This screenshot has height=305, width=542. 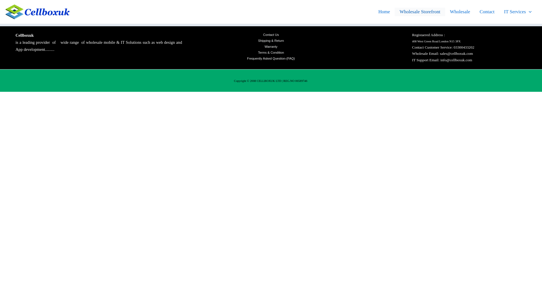 I want to click on Wholesale, so click(x=460, y=12).